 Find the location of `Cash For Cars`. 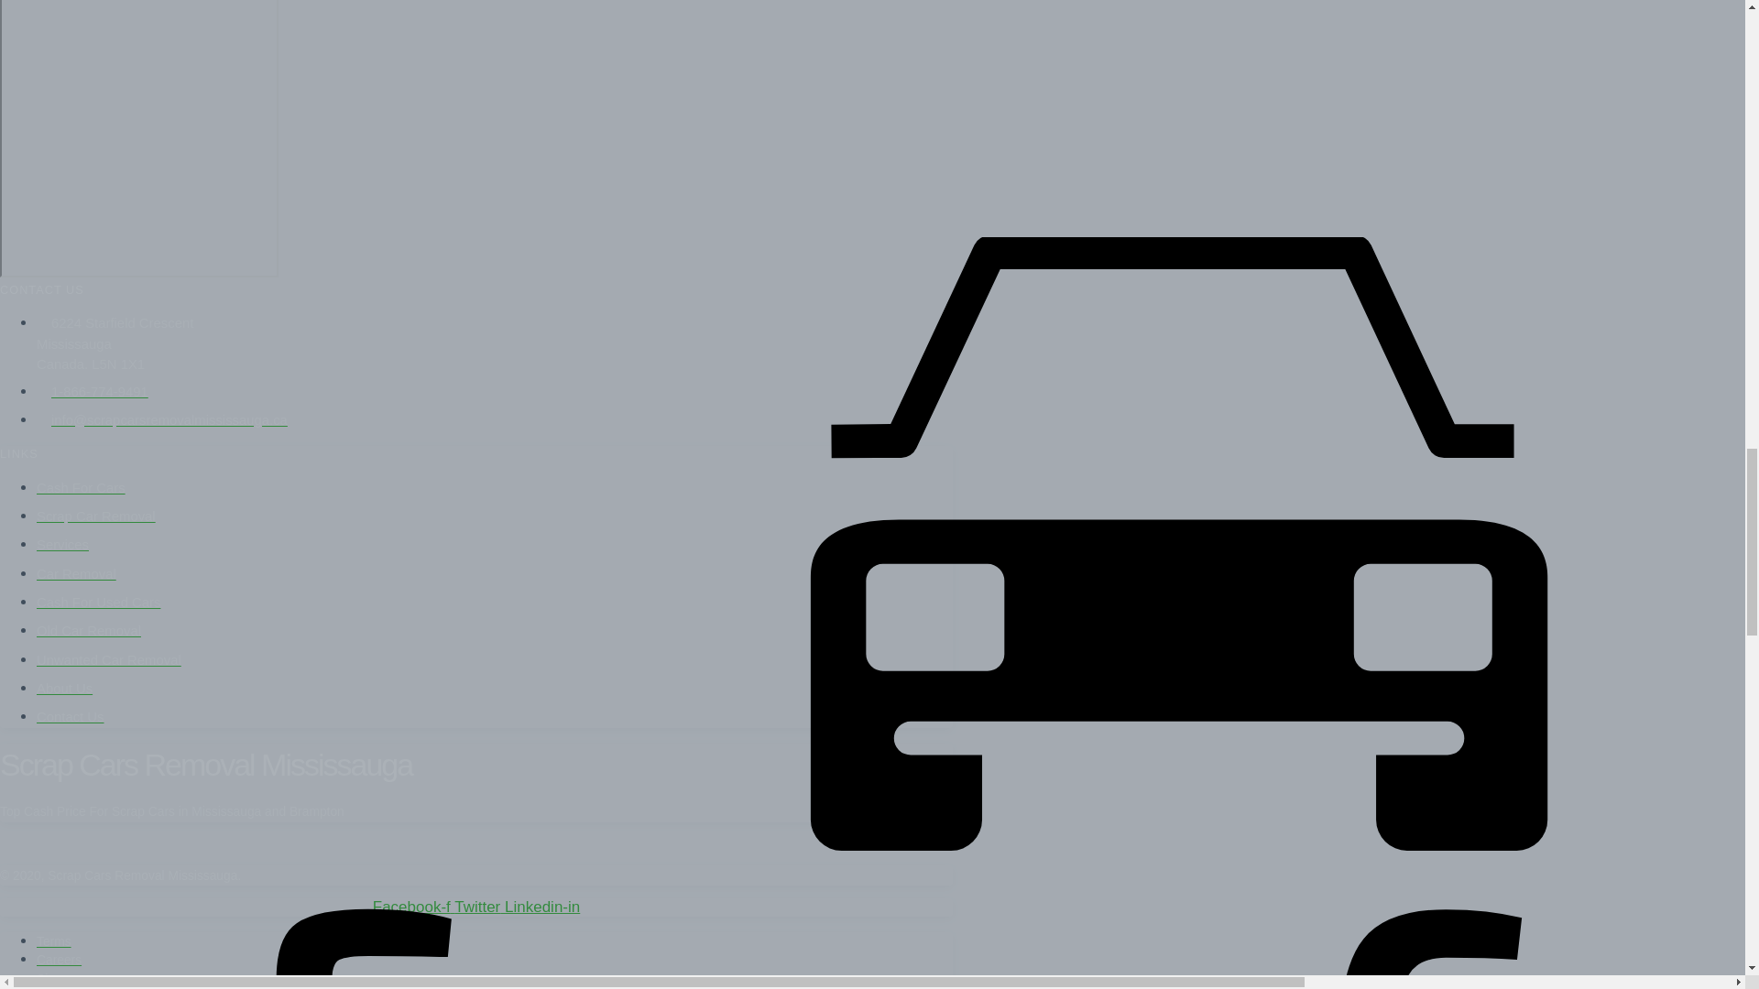

Cash For Cars is located at coordinates (81, 487).